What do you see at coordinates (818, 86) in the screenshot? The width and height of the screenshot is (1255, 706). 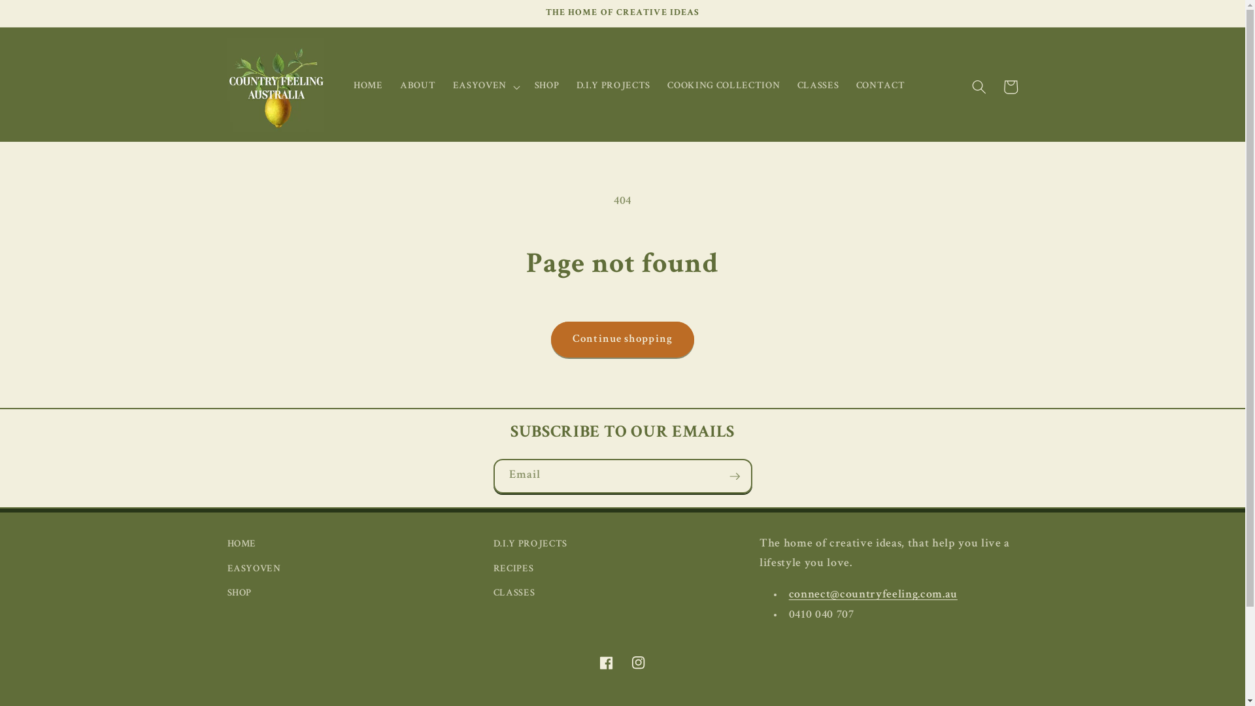 I see `CLASSES` at bounding box center [818, 86].